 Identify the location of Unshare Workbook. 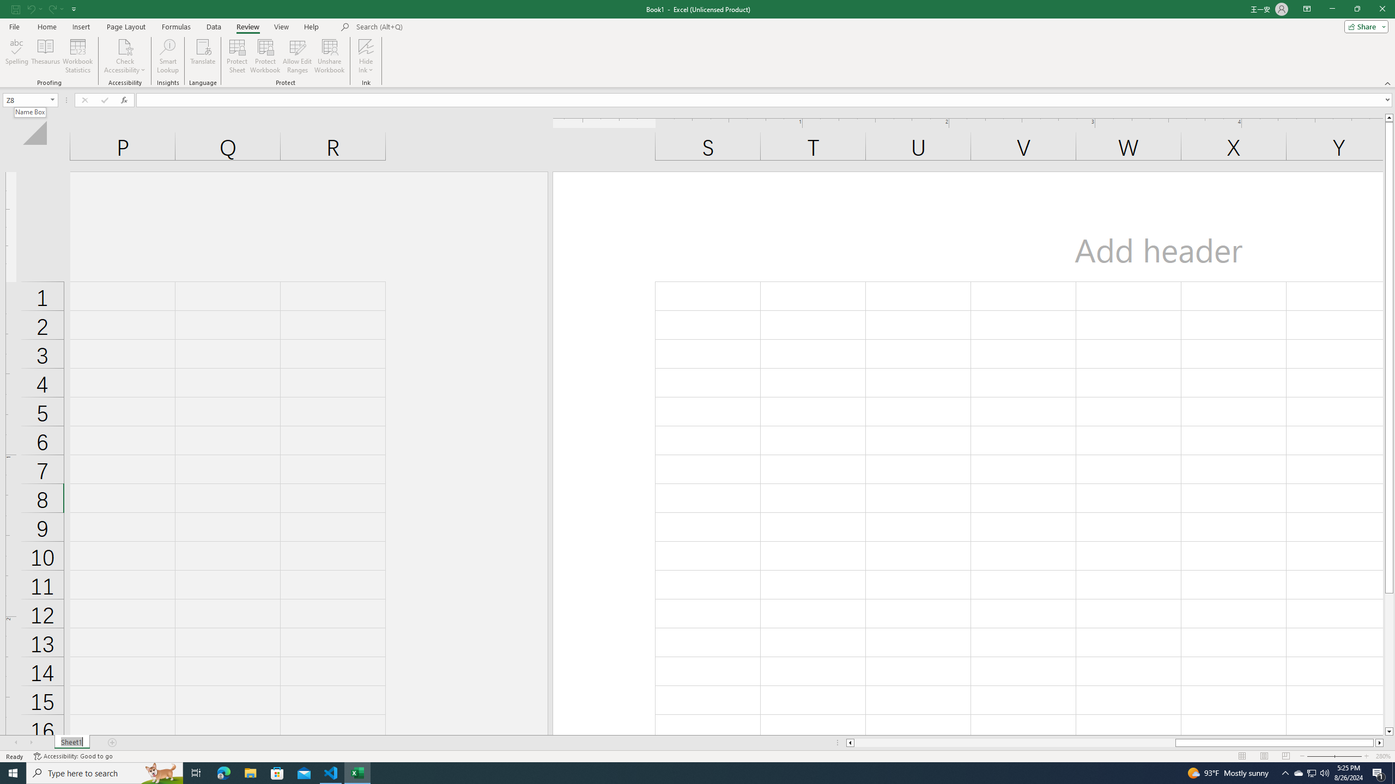
(330, 56).